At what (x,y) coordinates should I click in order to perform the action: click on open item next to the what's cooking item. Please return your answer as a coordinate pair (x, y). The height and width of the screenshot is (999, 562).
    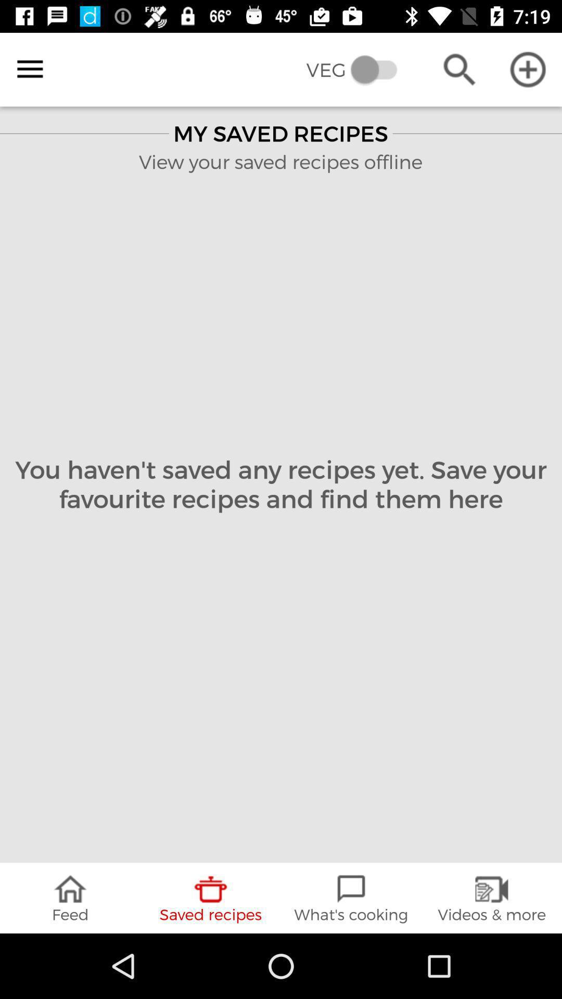
    Looking at the image, I should click on (492, 898).